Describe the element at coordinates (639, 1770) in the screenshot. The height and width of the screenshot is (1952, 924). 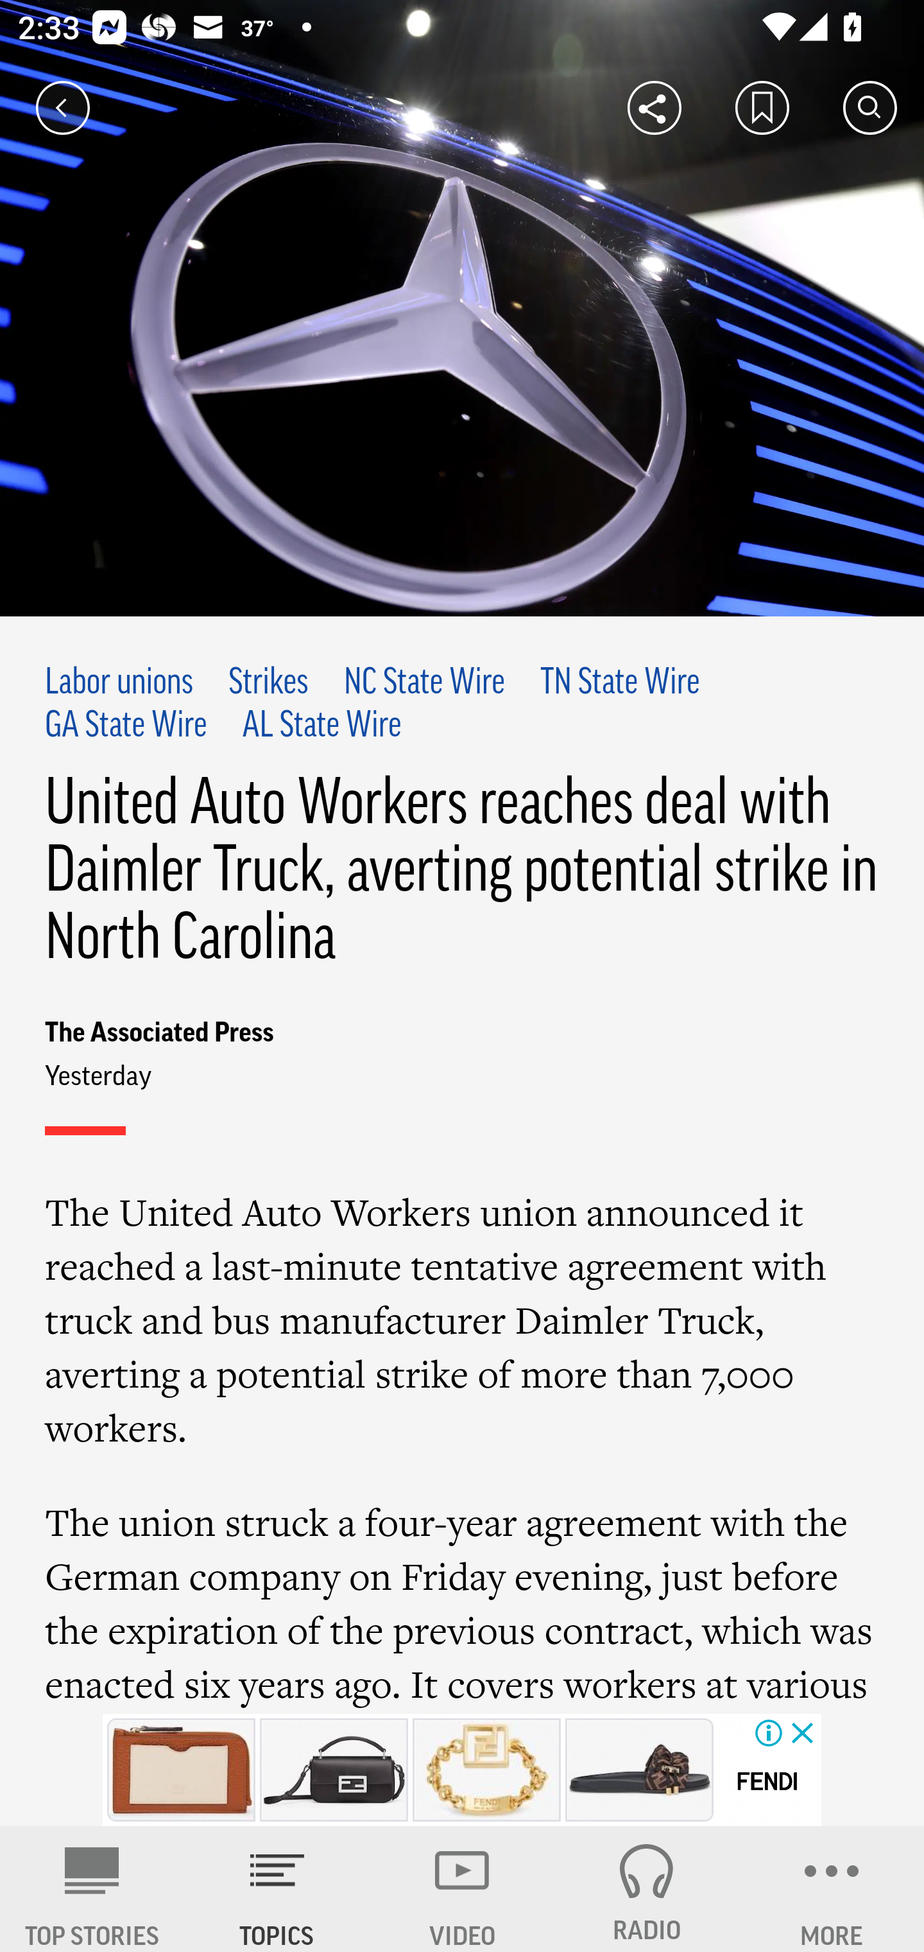
I see `fendi-feel-brown-satin-slides-8x8142ae7sf0r7v` at that location.